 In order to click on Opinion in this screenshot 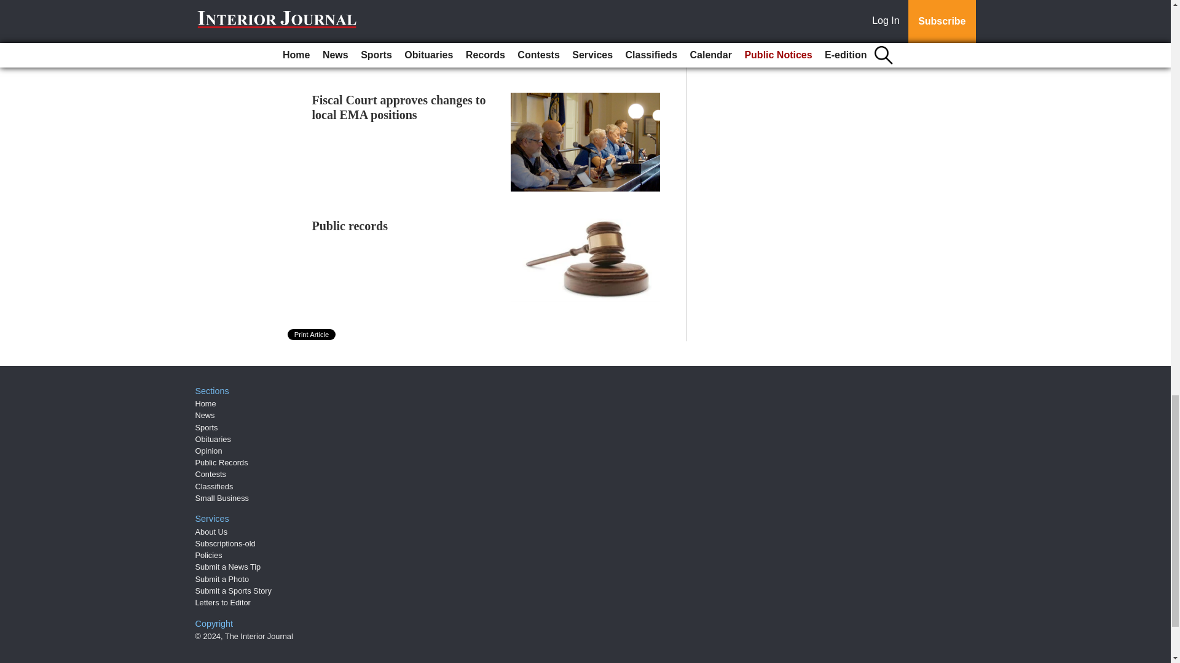, I will do `click(209, 451)`.